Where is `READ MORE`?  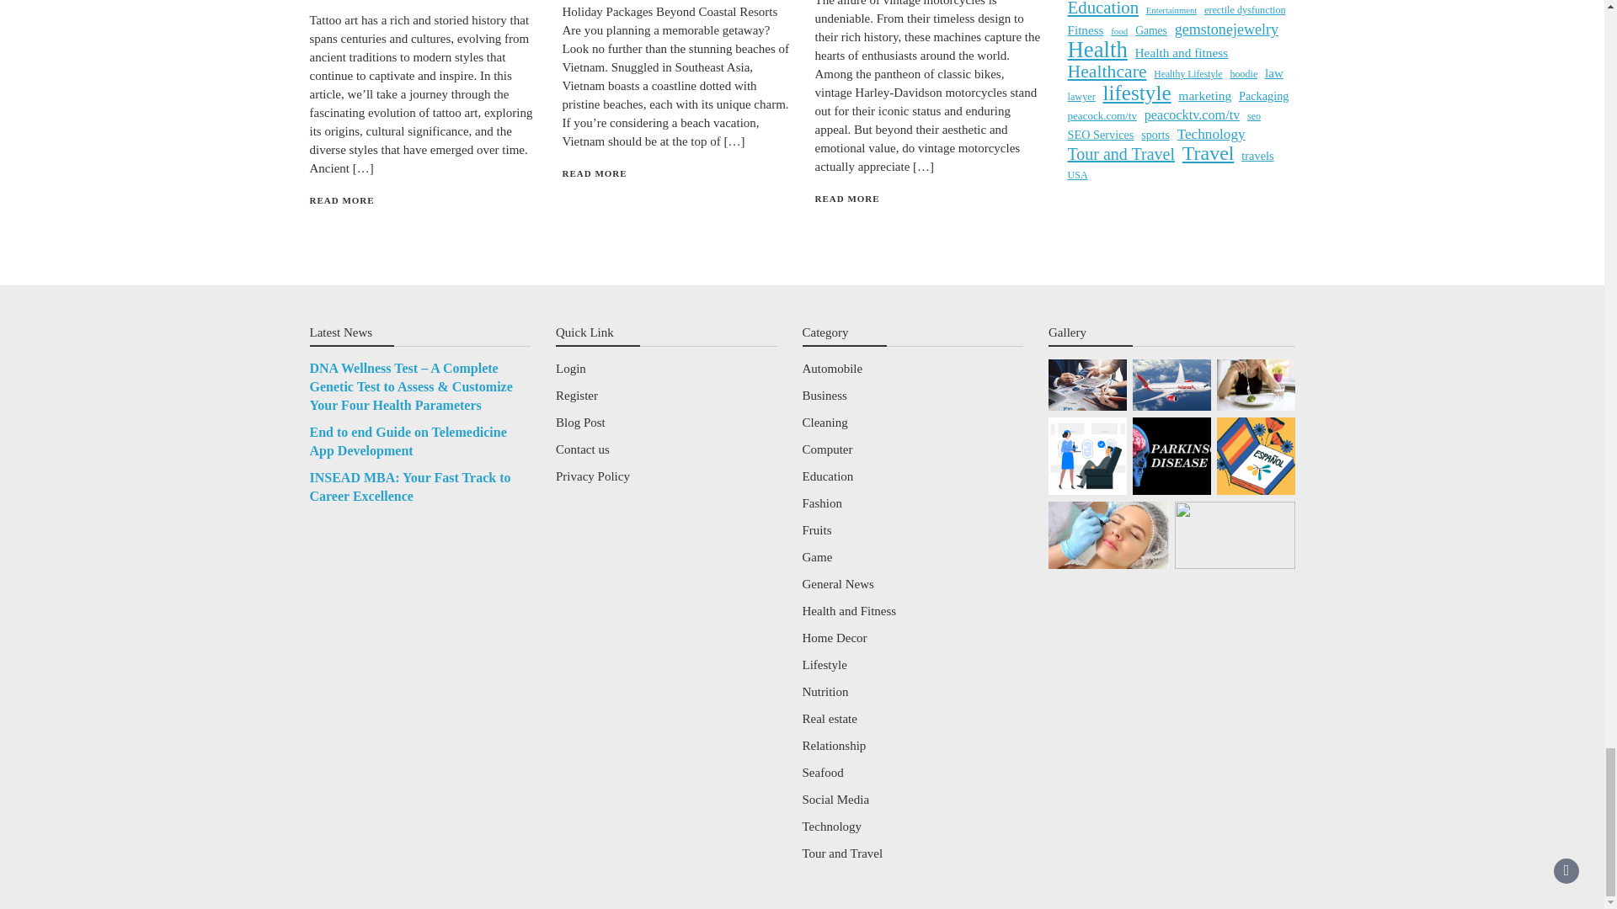 READ MORE is located at coordinates (594, 173).